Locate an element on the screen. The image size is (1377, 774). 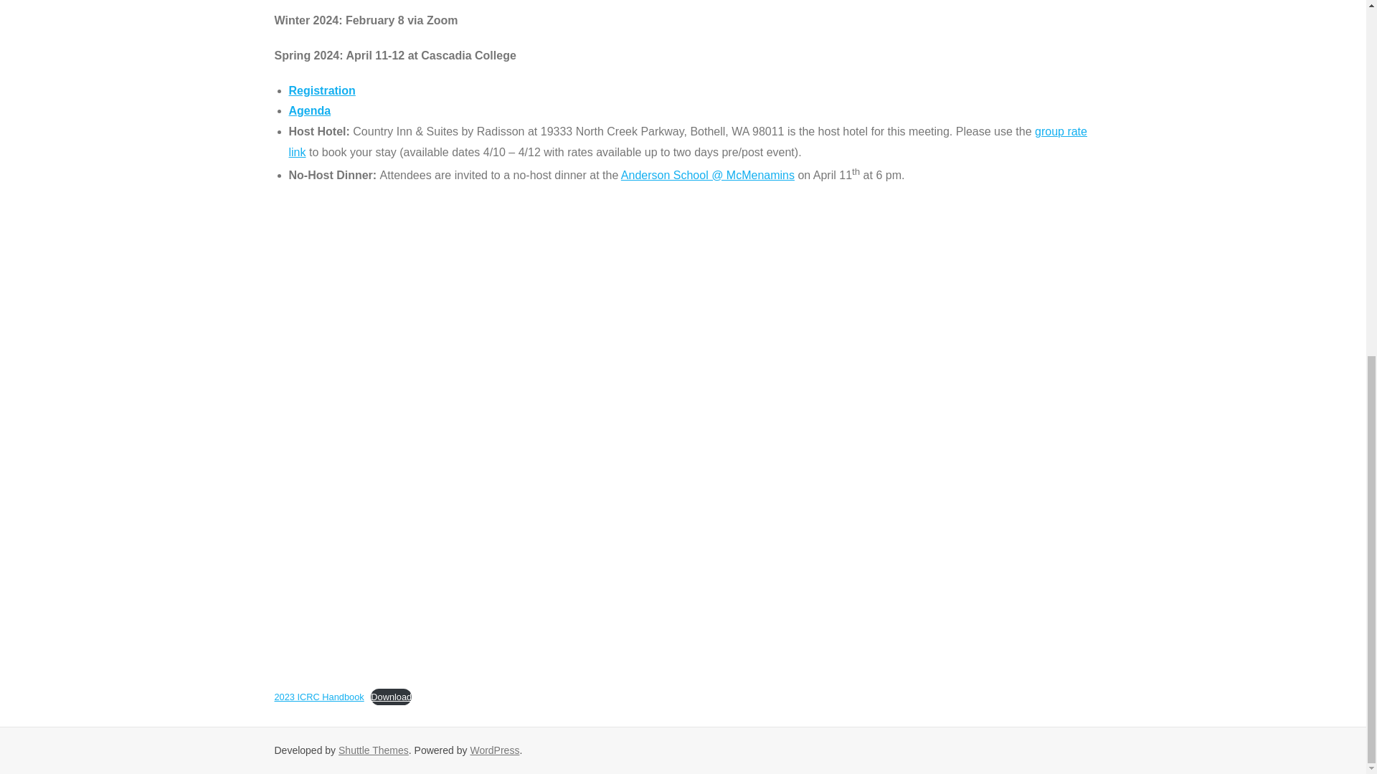
Registration is located at coordinates (321, 90).